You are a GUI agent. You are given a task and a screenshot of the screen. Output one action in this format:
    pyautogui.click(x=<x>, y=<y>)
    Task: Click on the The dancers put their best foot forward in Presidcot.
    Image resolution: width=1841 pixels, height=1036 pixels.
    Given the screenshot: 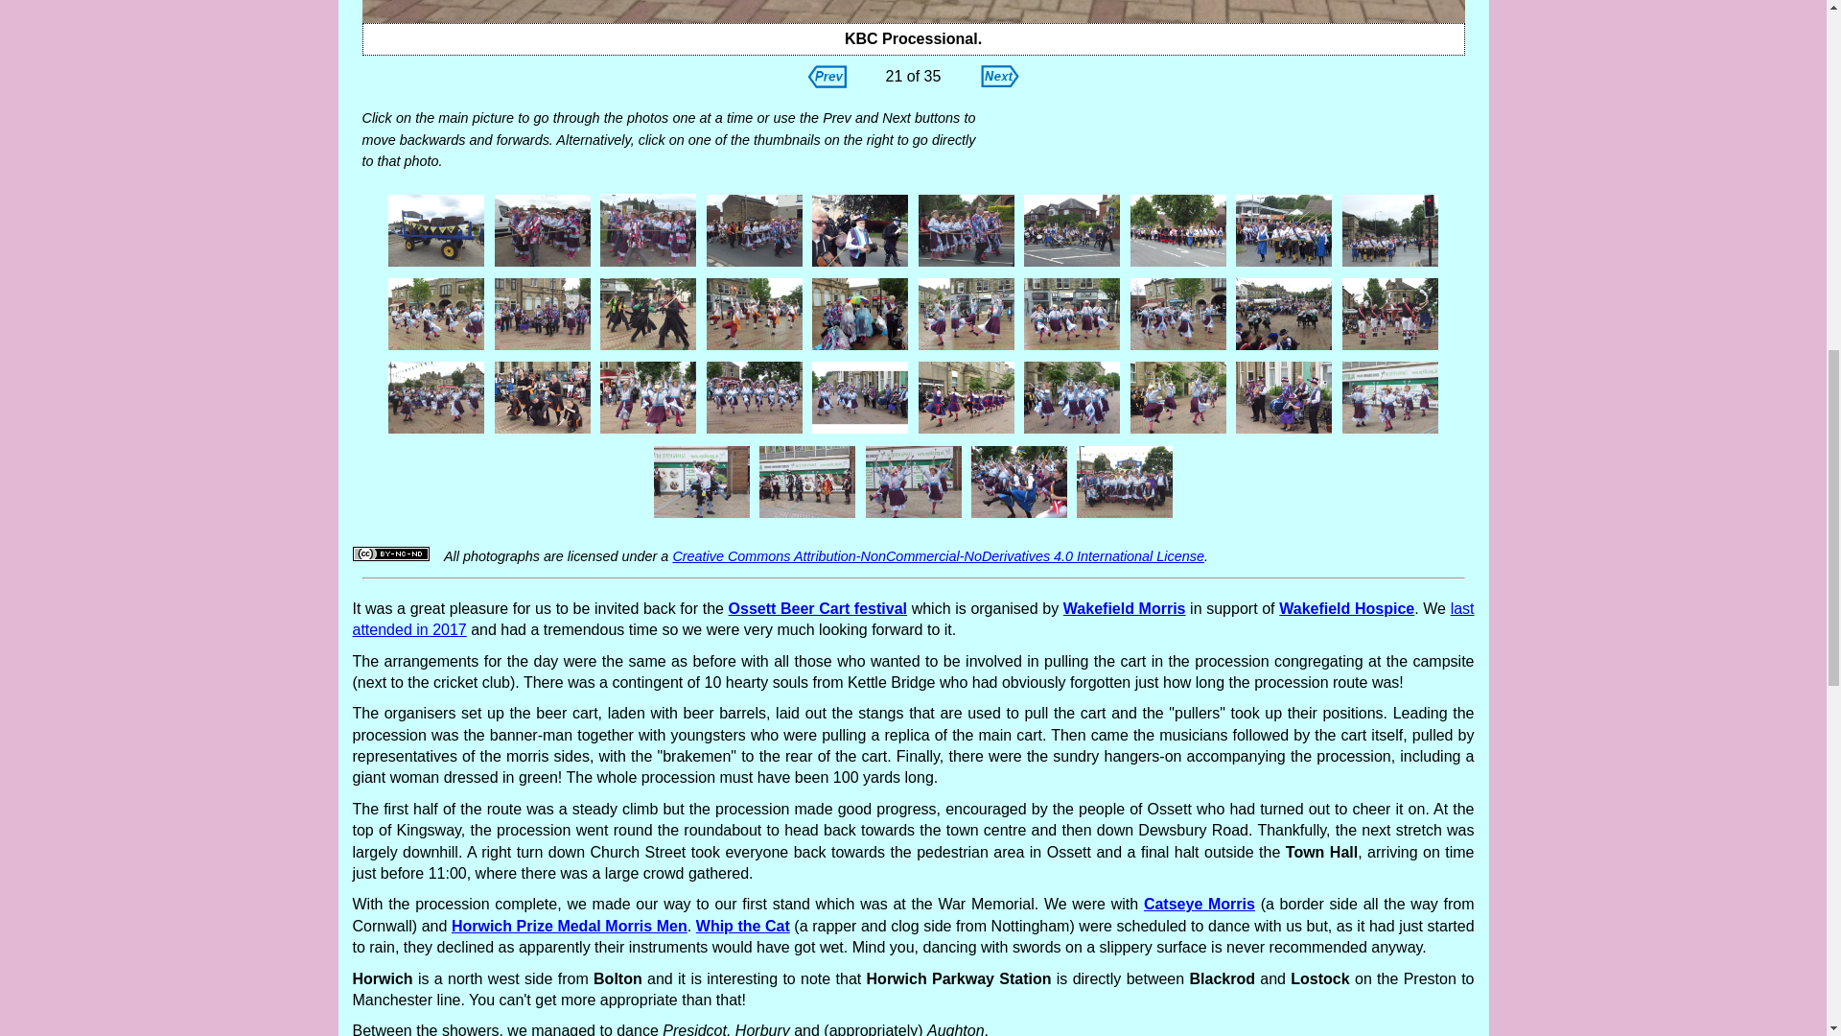 What is the action you would take?
    pyautogui.click(x=435, y=347)
    